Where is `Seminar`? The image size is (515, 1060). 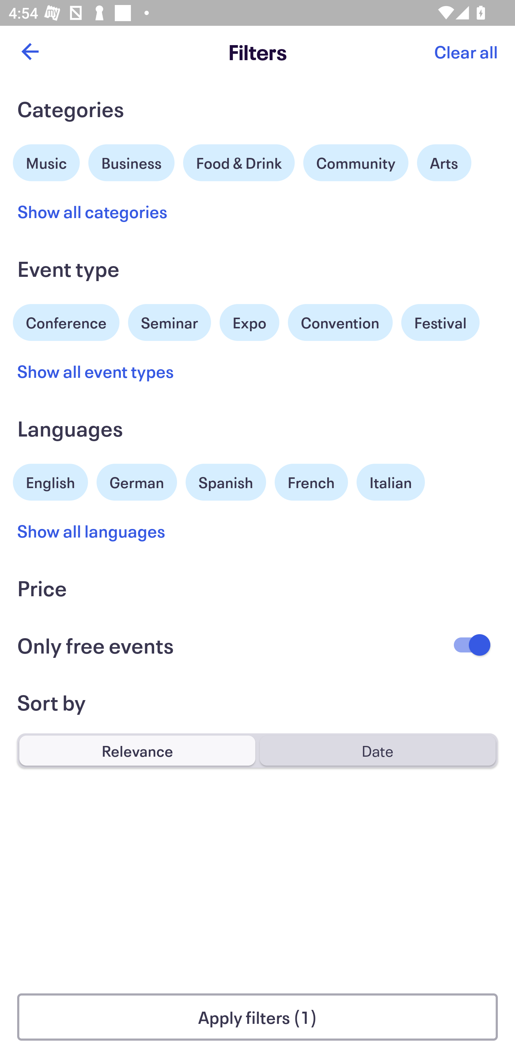
Seminar is located at coordinates (170, 322).